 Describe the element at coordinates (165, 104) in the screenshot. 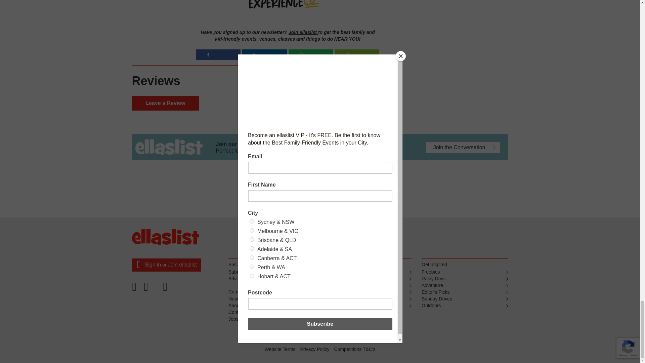

I see `Leave a Review` at that location.